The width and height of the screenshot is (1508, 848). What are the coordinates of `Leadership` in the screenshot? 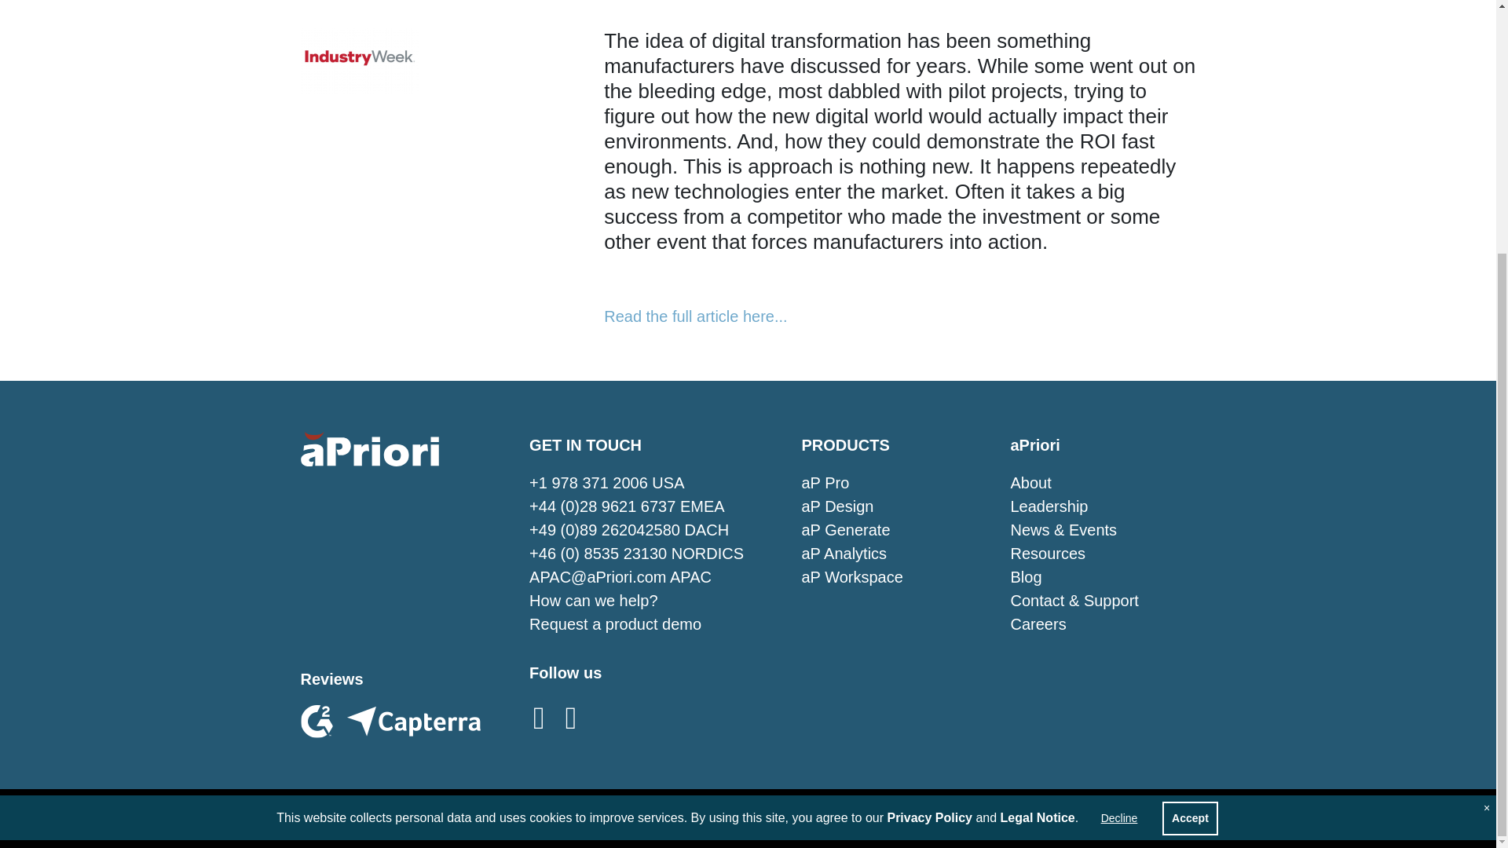 It's located at (1049, 506).